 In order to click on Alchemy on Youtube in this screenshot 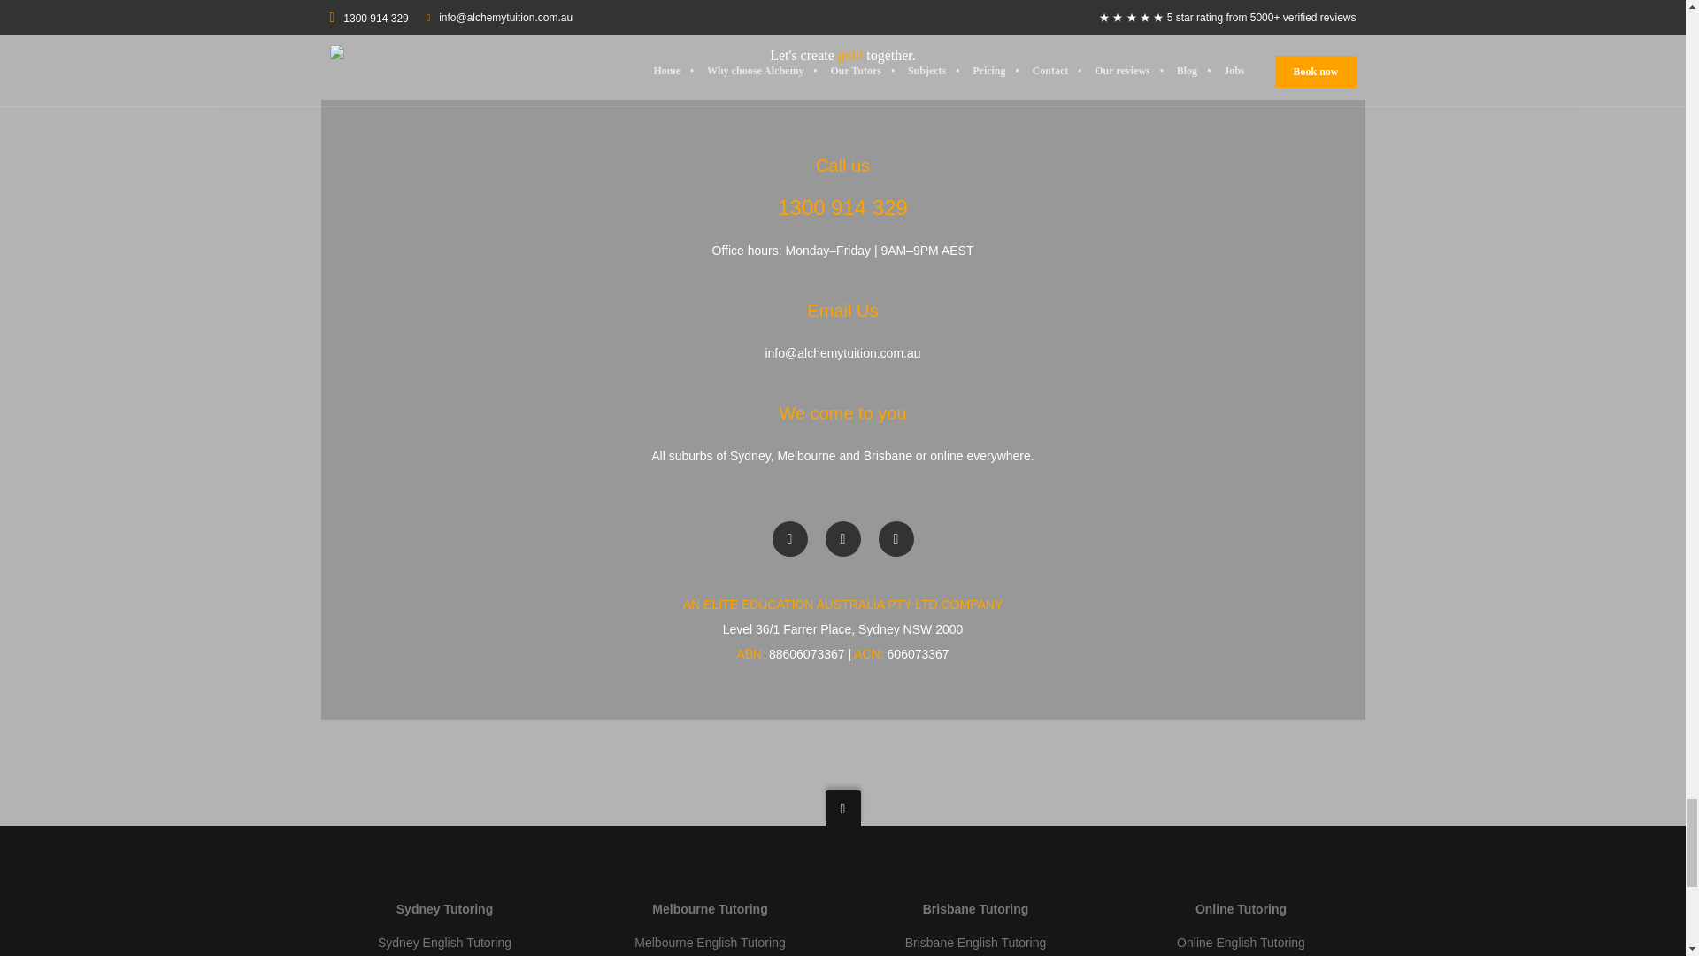, I will do `click(896, 538)`.